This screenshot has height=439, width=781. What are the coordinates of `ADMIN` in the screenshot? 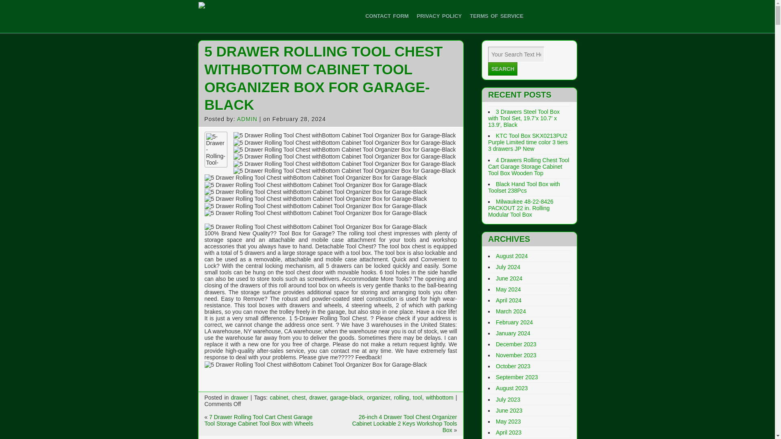 It's located at (247, 119).